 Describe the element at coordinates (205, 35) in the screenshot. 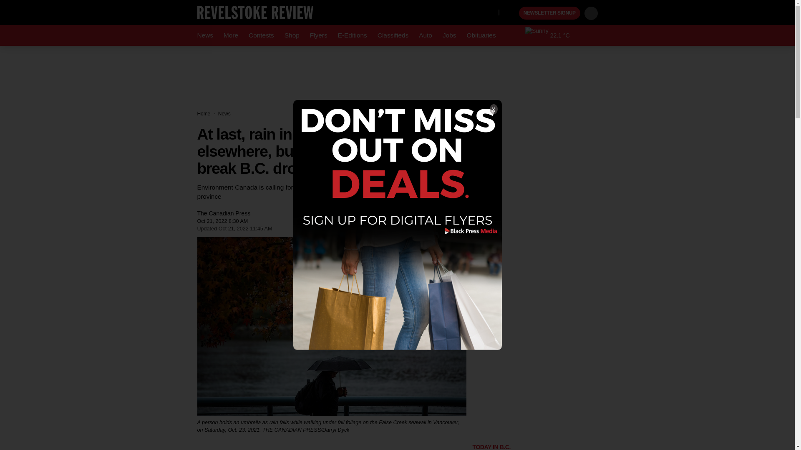

I see `News` at that location.